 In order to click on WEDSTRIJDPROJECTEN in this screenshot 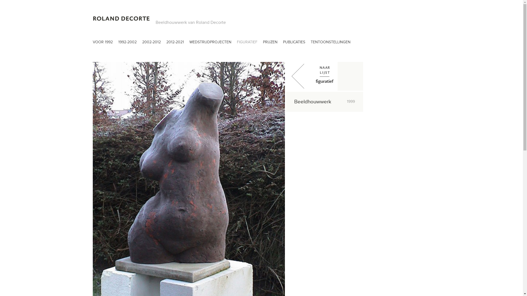, I will do `click(210, 43)`.